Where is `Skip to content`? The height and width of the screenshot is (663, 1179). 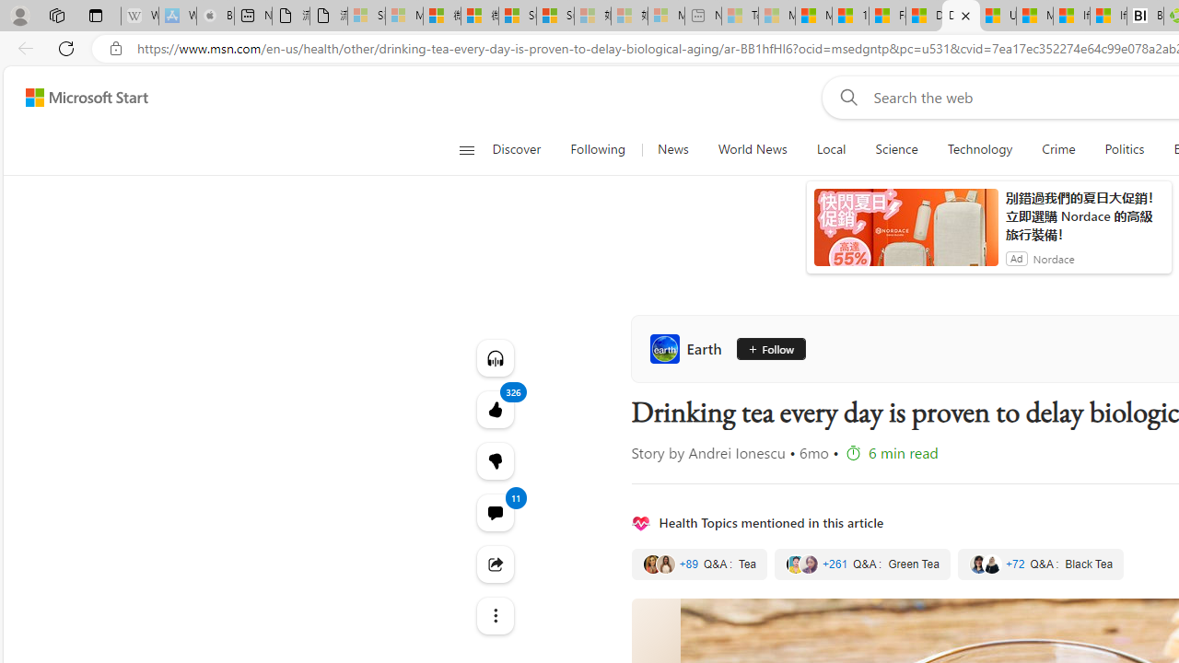 Skip to content is located at coordinates (79, 98).